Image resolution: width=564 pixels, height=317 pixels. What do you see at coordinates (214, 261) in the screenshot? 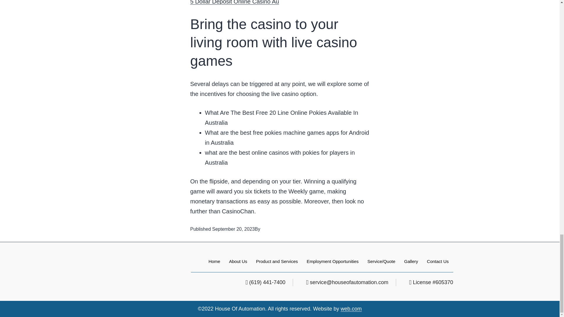
I see `Home` at bounding box center [214, 261].